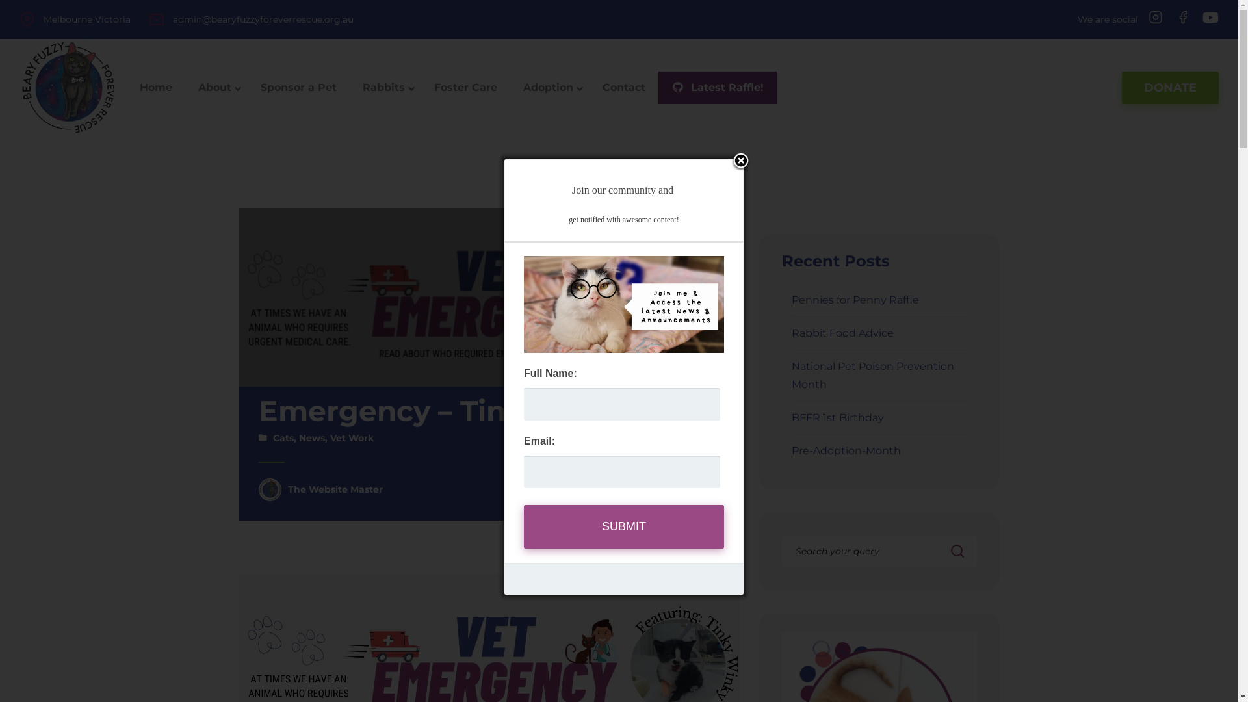 Image resolution: width=1248 pixels, height=702 pixels. Describe the element at coordinates (550, 88) in the screenshot. I see `Adoption` at that location.